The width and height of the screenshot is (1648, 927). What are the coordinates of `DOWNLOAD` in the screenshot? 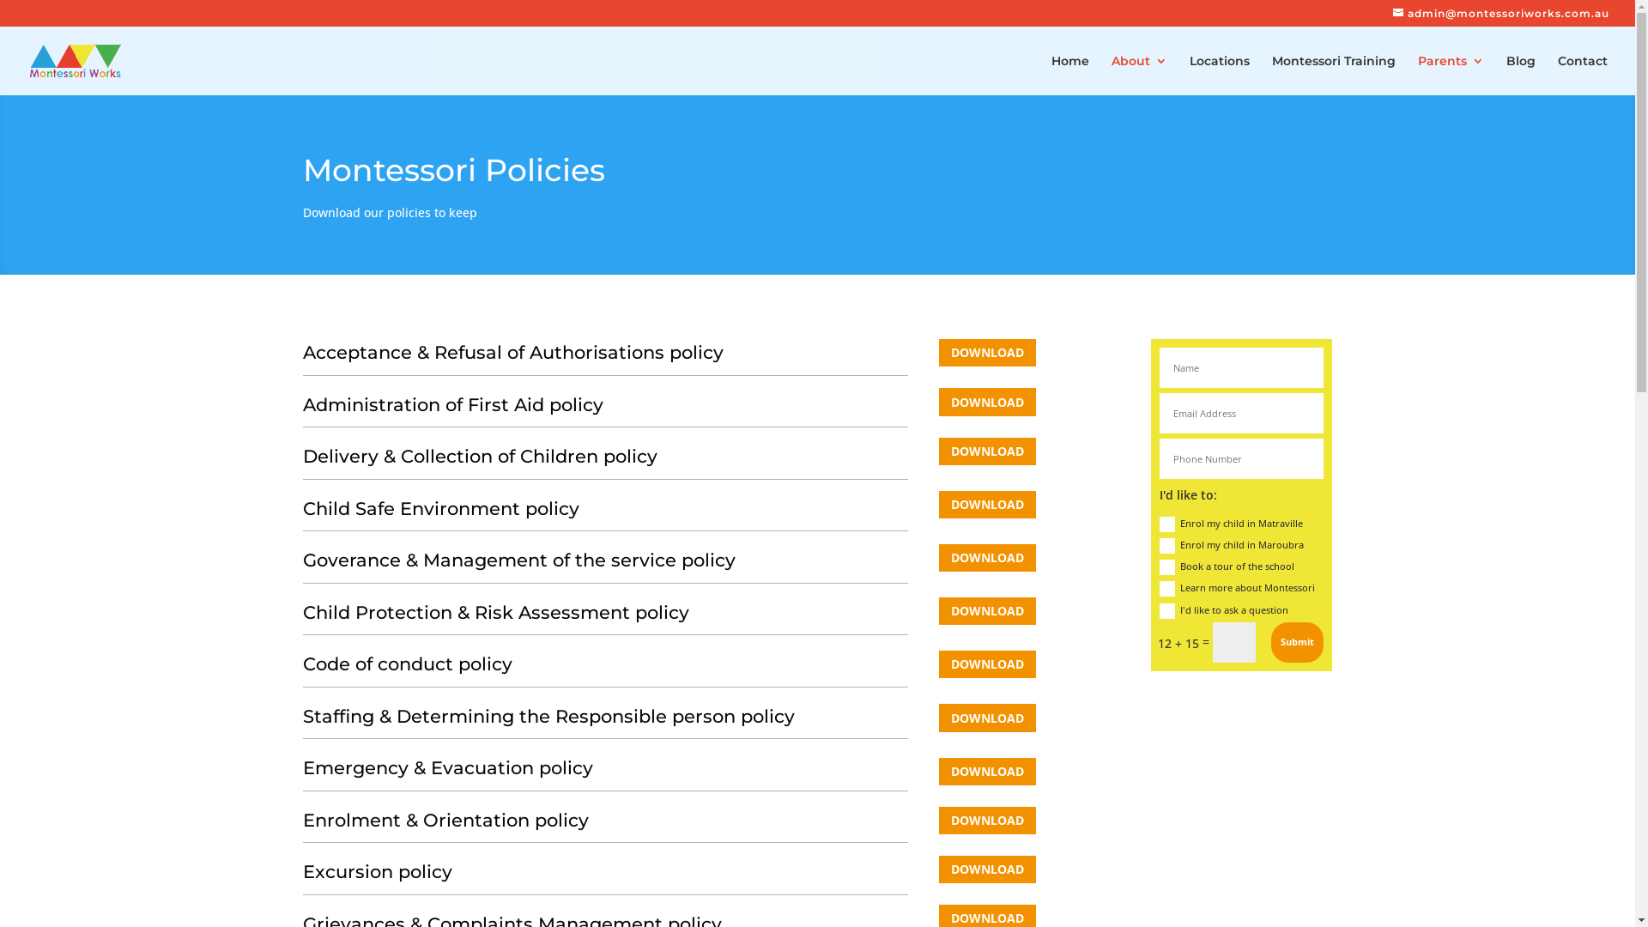 It's located at (987, 451).